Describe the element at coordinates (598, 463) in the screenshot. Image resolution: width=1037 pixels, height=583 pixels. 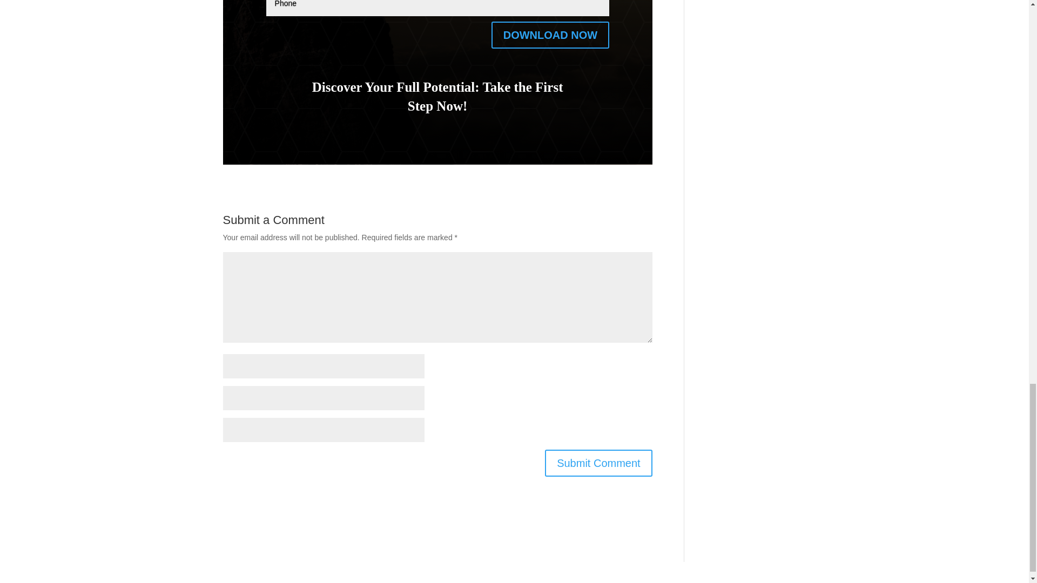
I see `Submit Comment` at that location.